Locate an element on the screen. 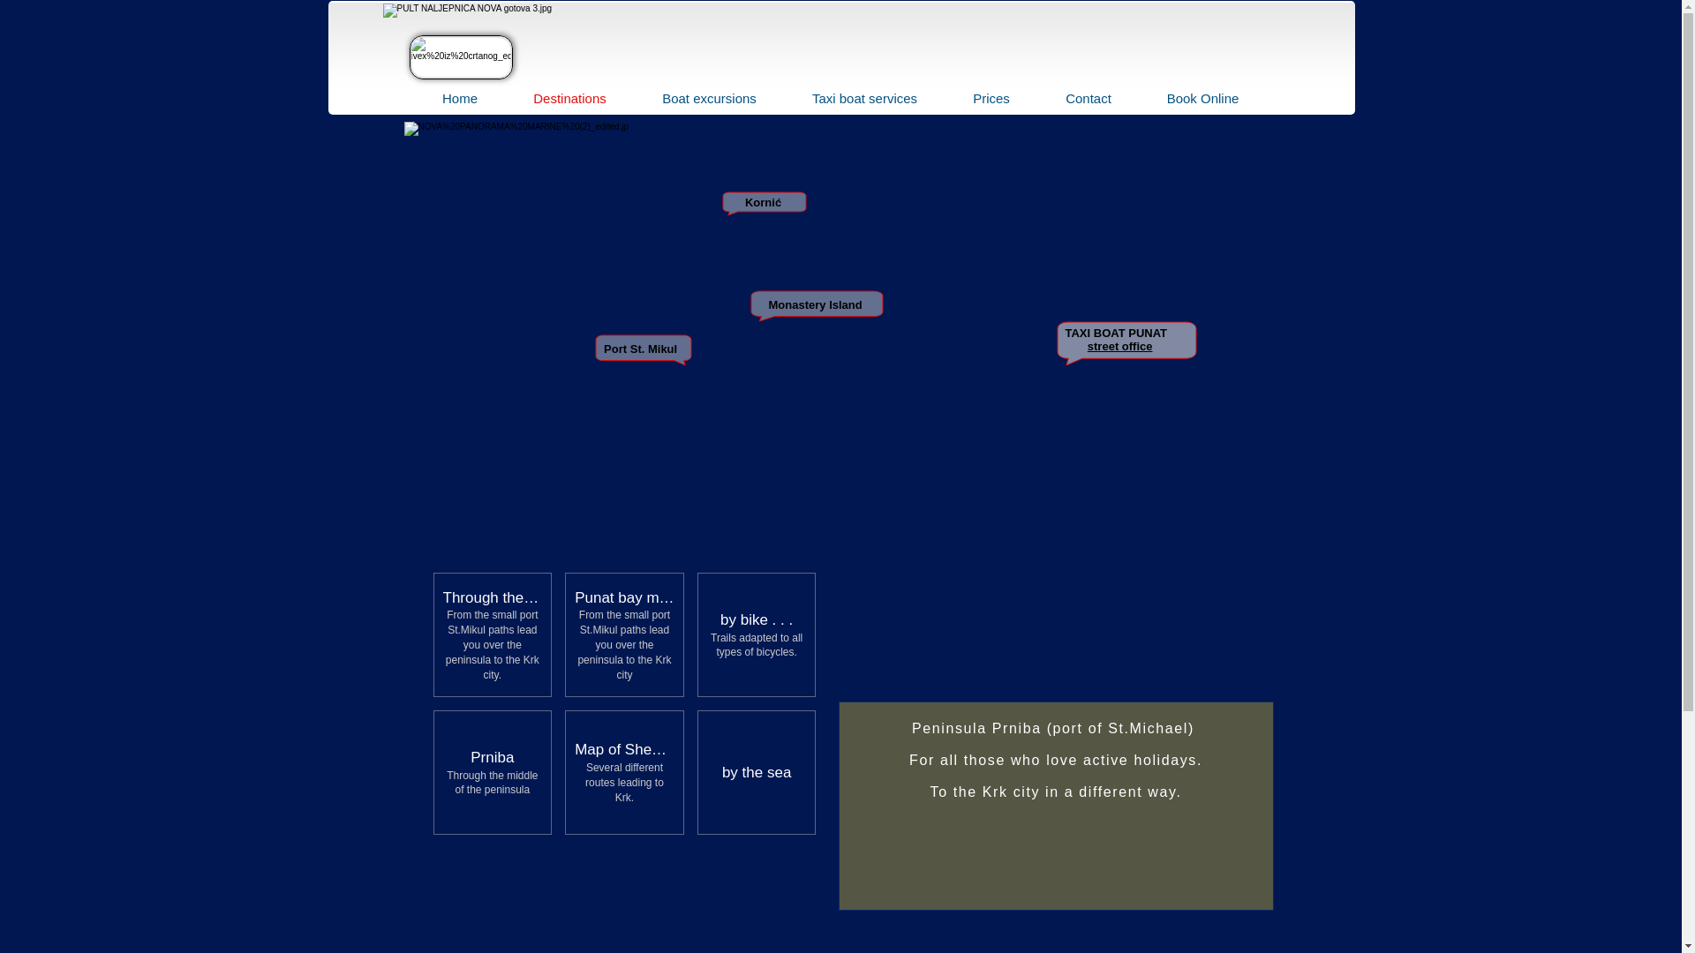 Image resolution: width=1695 pixels, height=953 pixels. Contact is located at coordinates (1088, 99).